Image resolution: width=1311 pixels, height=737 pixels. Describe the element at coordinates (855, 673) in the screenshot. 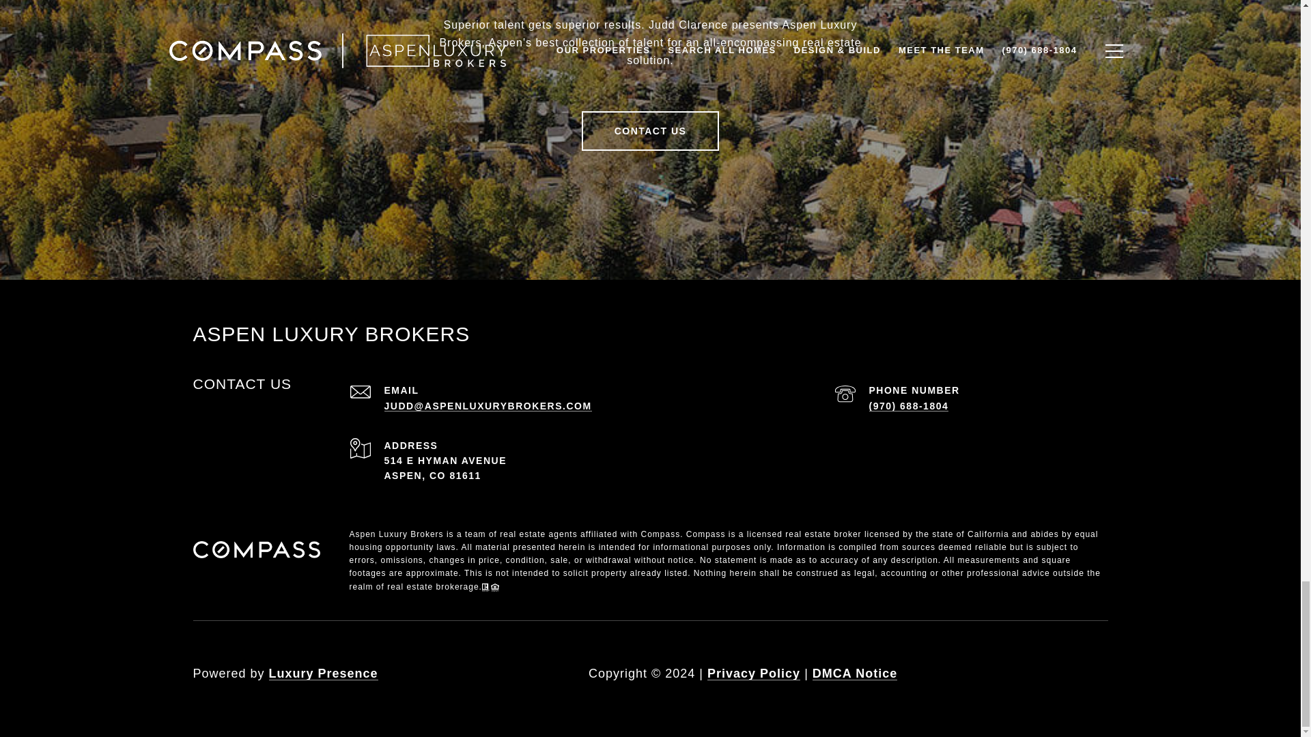

I see `DMCA Notice` at that location.